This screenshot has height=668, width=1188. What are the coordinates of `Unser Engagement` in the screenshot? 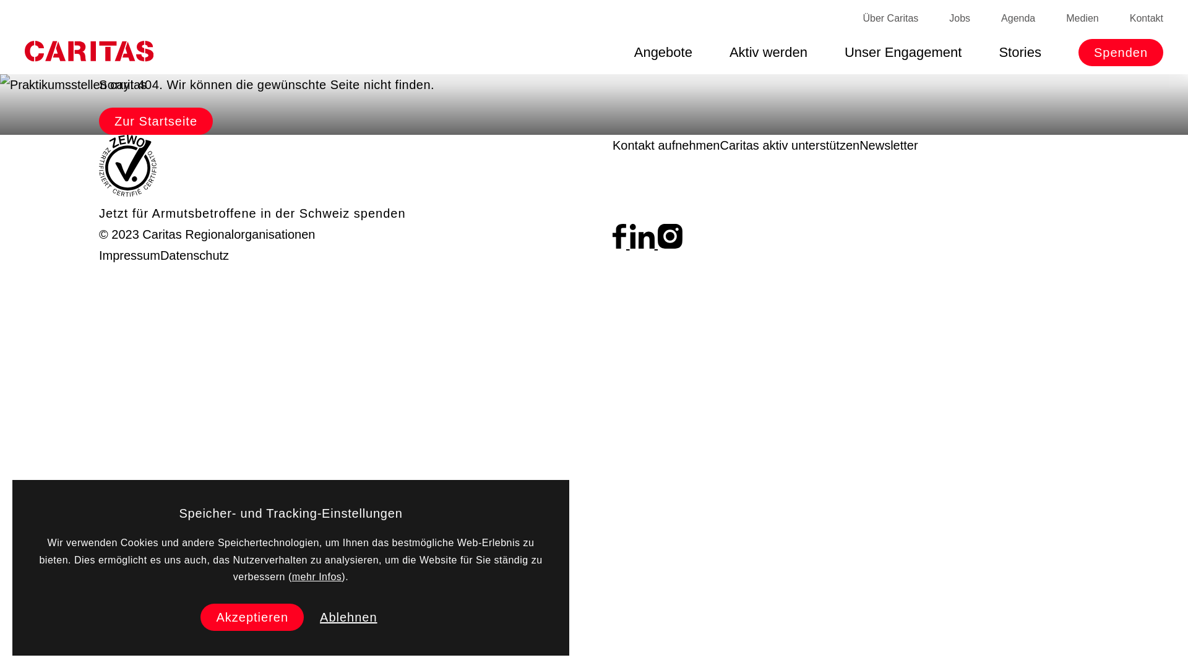 It's located at (903, 53).